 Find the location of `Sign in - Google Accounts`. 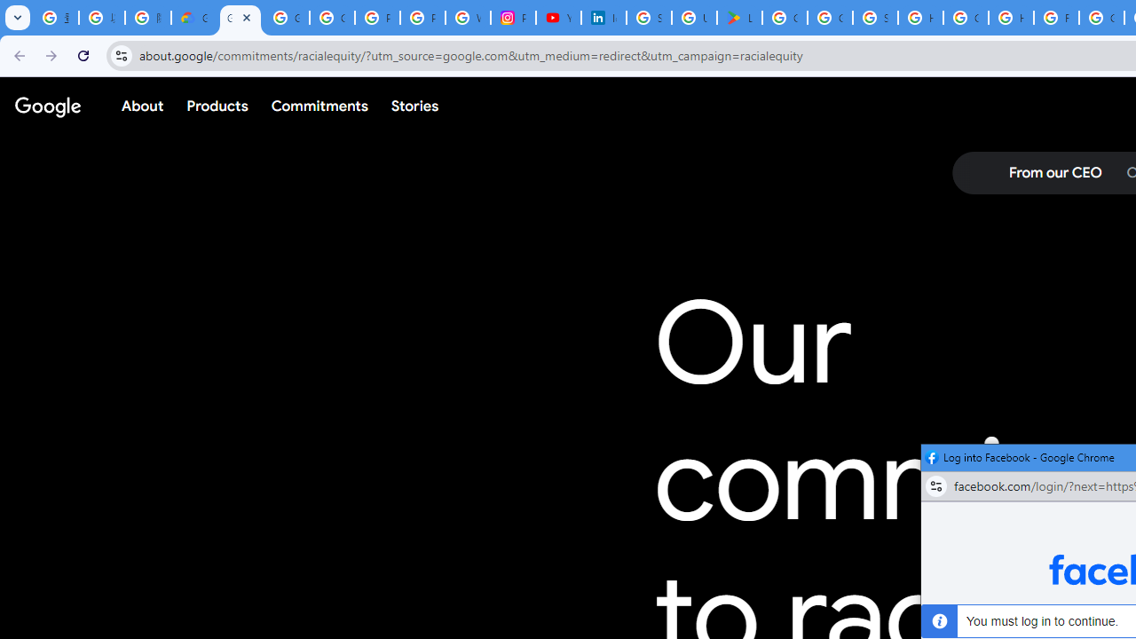

Sign in - Google Accounts is located at coordinates (649, 18).